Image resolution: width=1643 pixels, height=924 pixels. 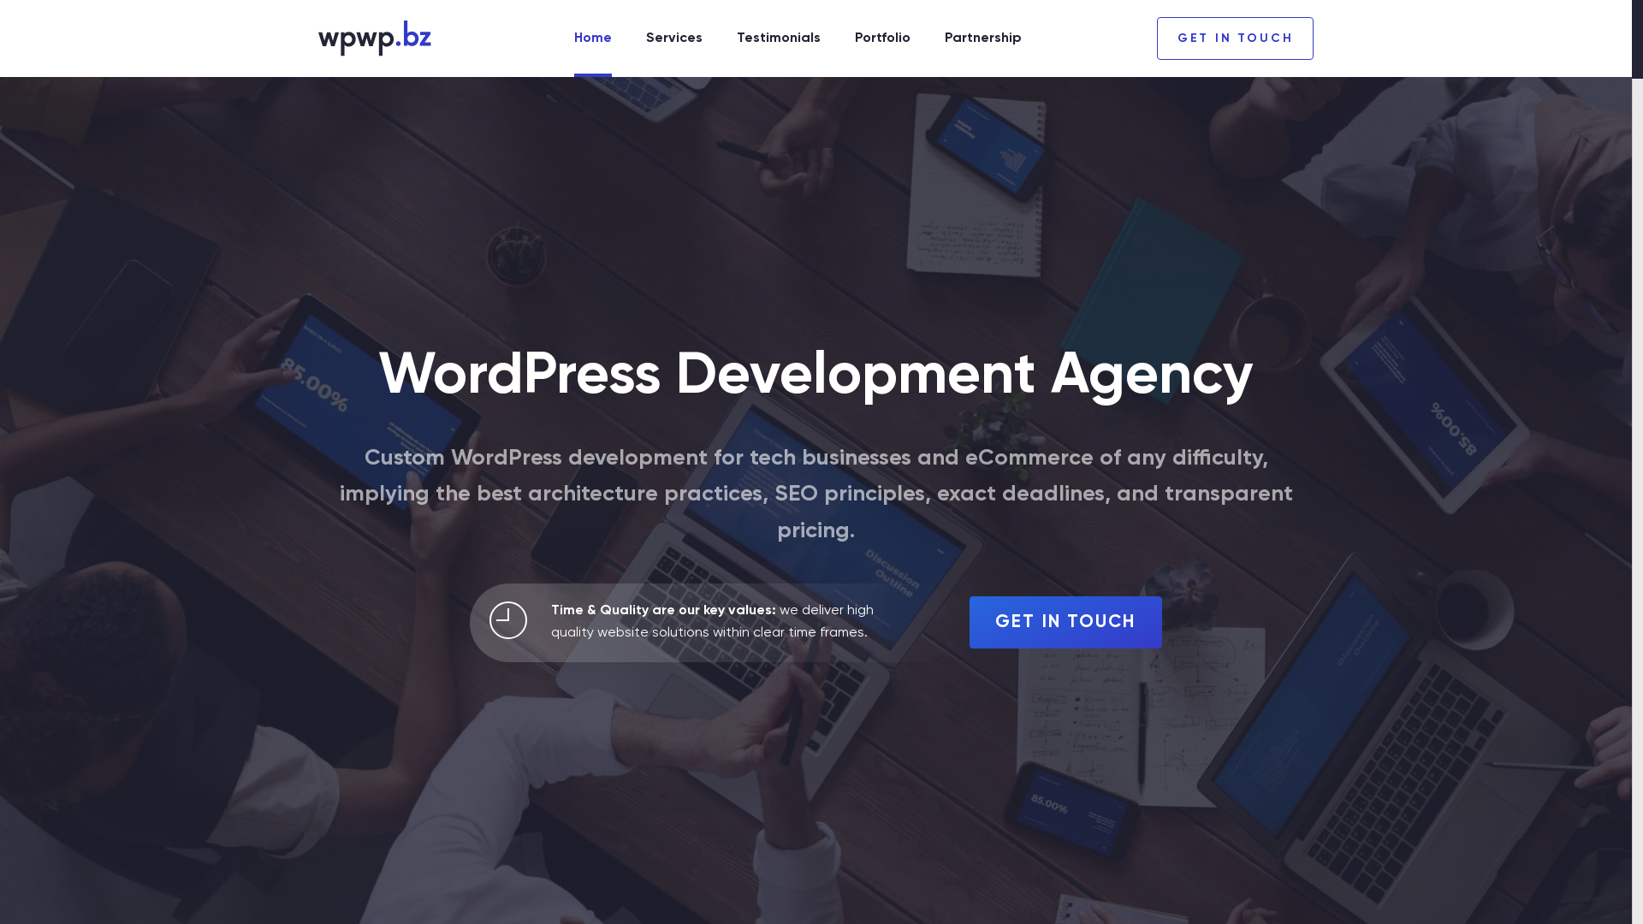 I want to click on GET IN TOUCH, so click(x=1236, y=38).